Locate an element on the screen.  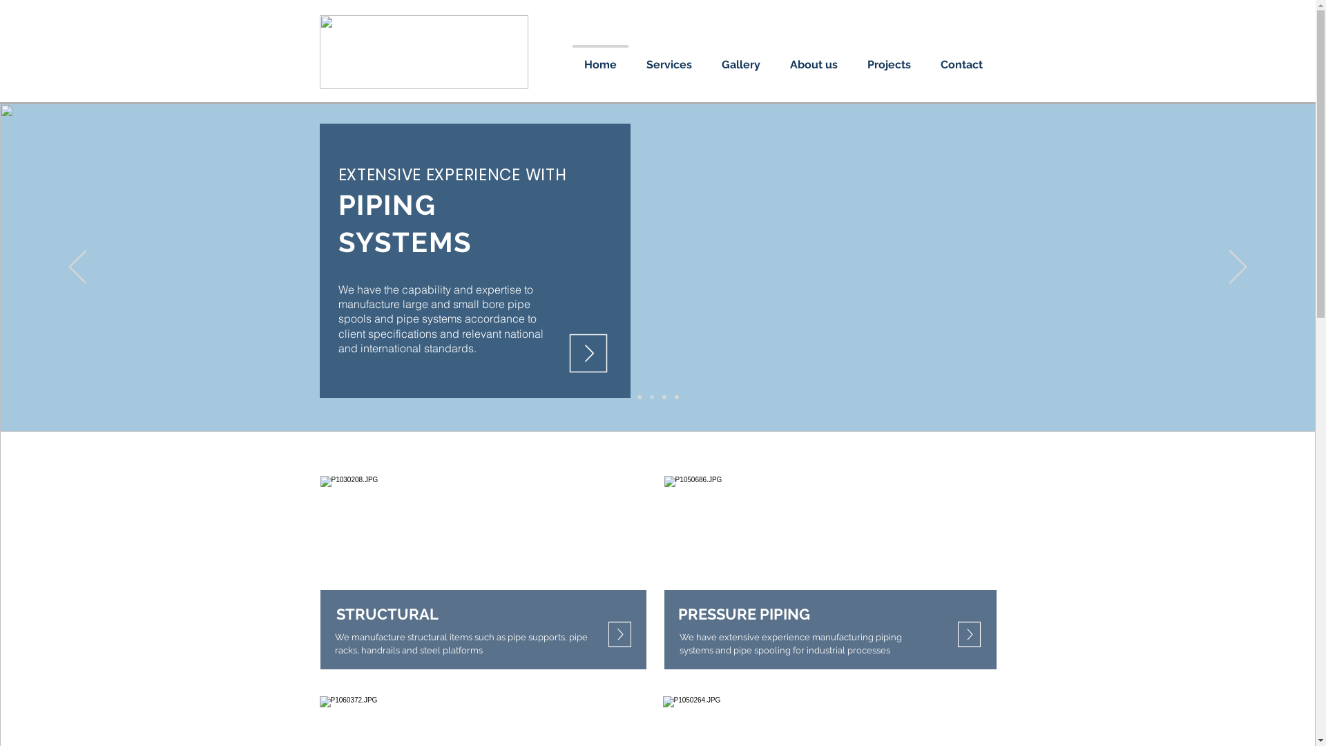
Services is located at coordinates (669, 59).